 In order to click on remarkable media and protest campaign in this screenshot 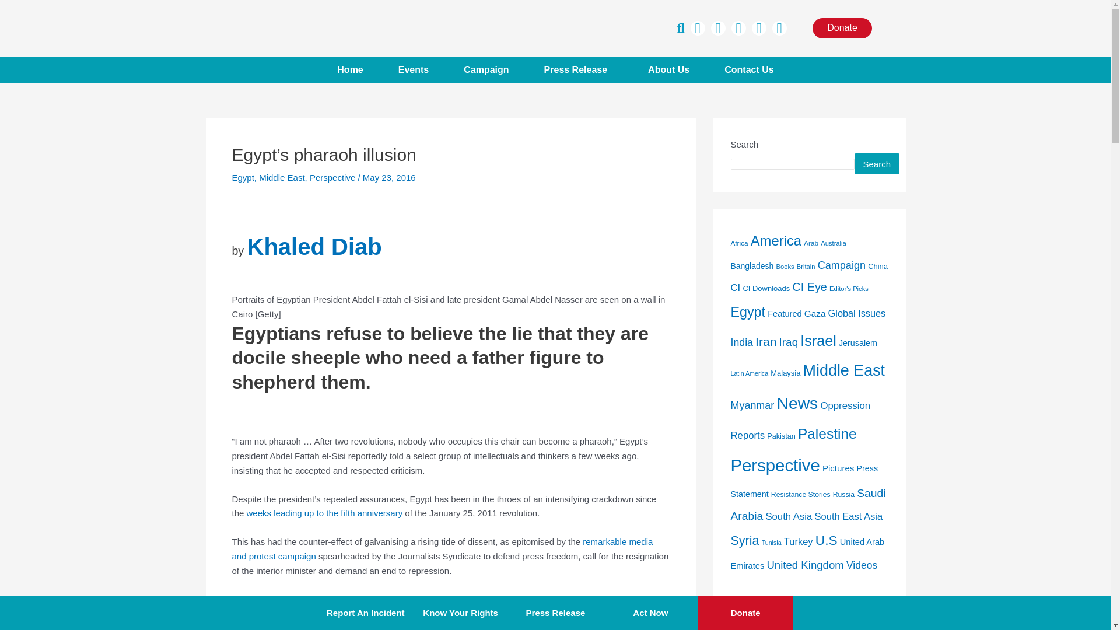, I will do `click(442, 549)`.